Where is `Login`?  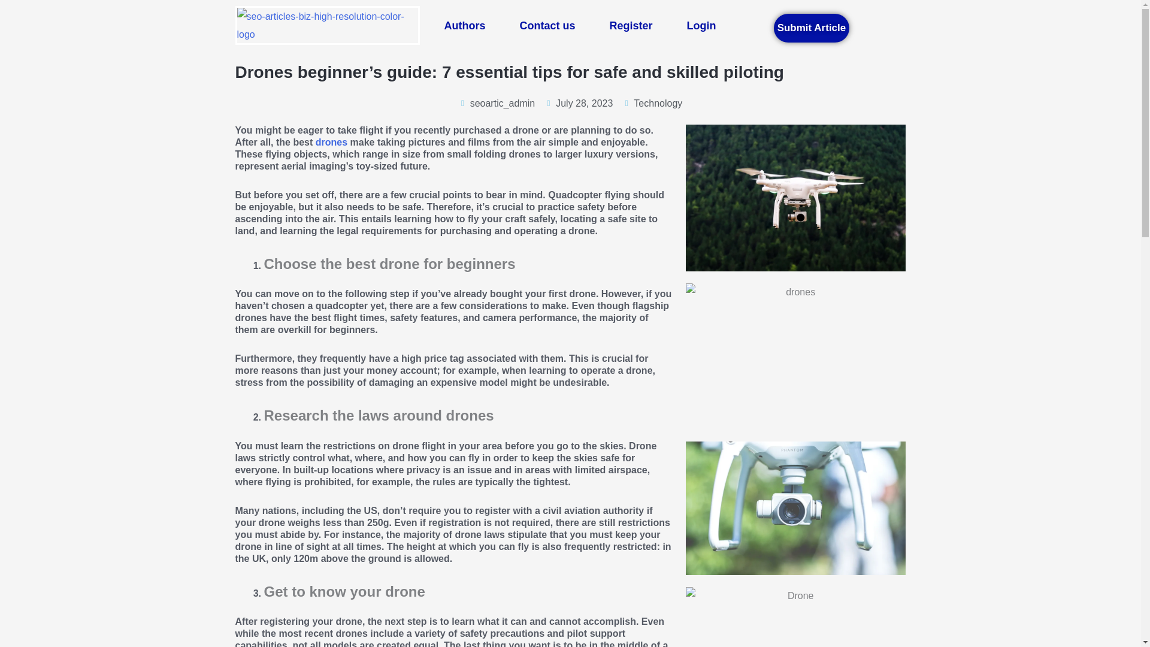
Login is located at coordinates (701, 25).